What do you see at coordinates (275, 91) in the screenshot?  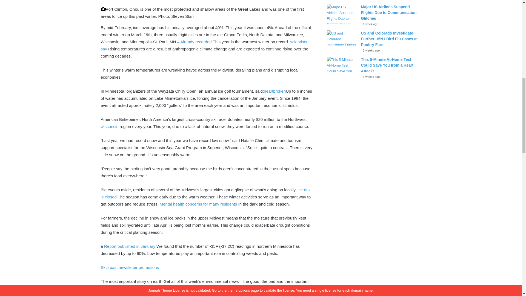 I see `heartbroken` at bounding box center [275, 91].